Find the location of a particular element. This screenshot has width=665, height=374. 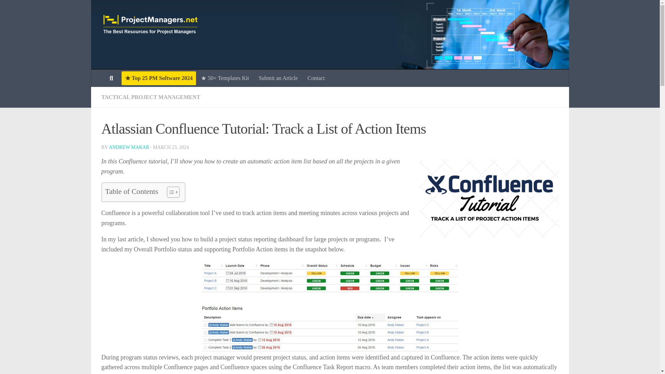

Contact is located at coordinates (316, 78).